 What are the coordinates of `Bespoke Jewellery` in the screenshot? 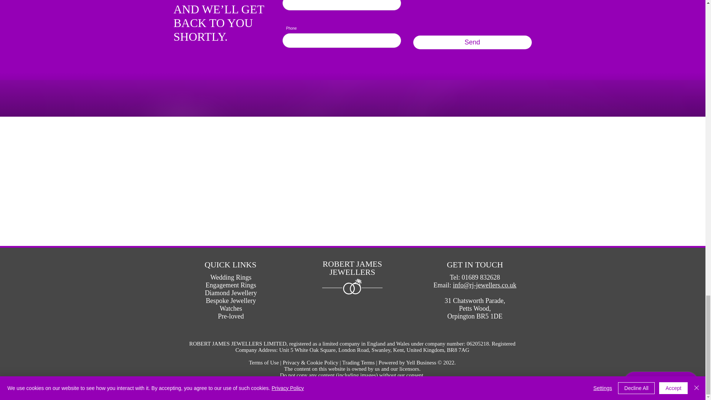 It's located at (231, 301).